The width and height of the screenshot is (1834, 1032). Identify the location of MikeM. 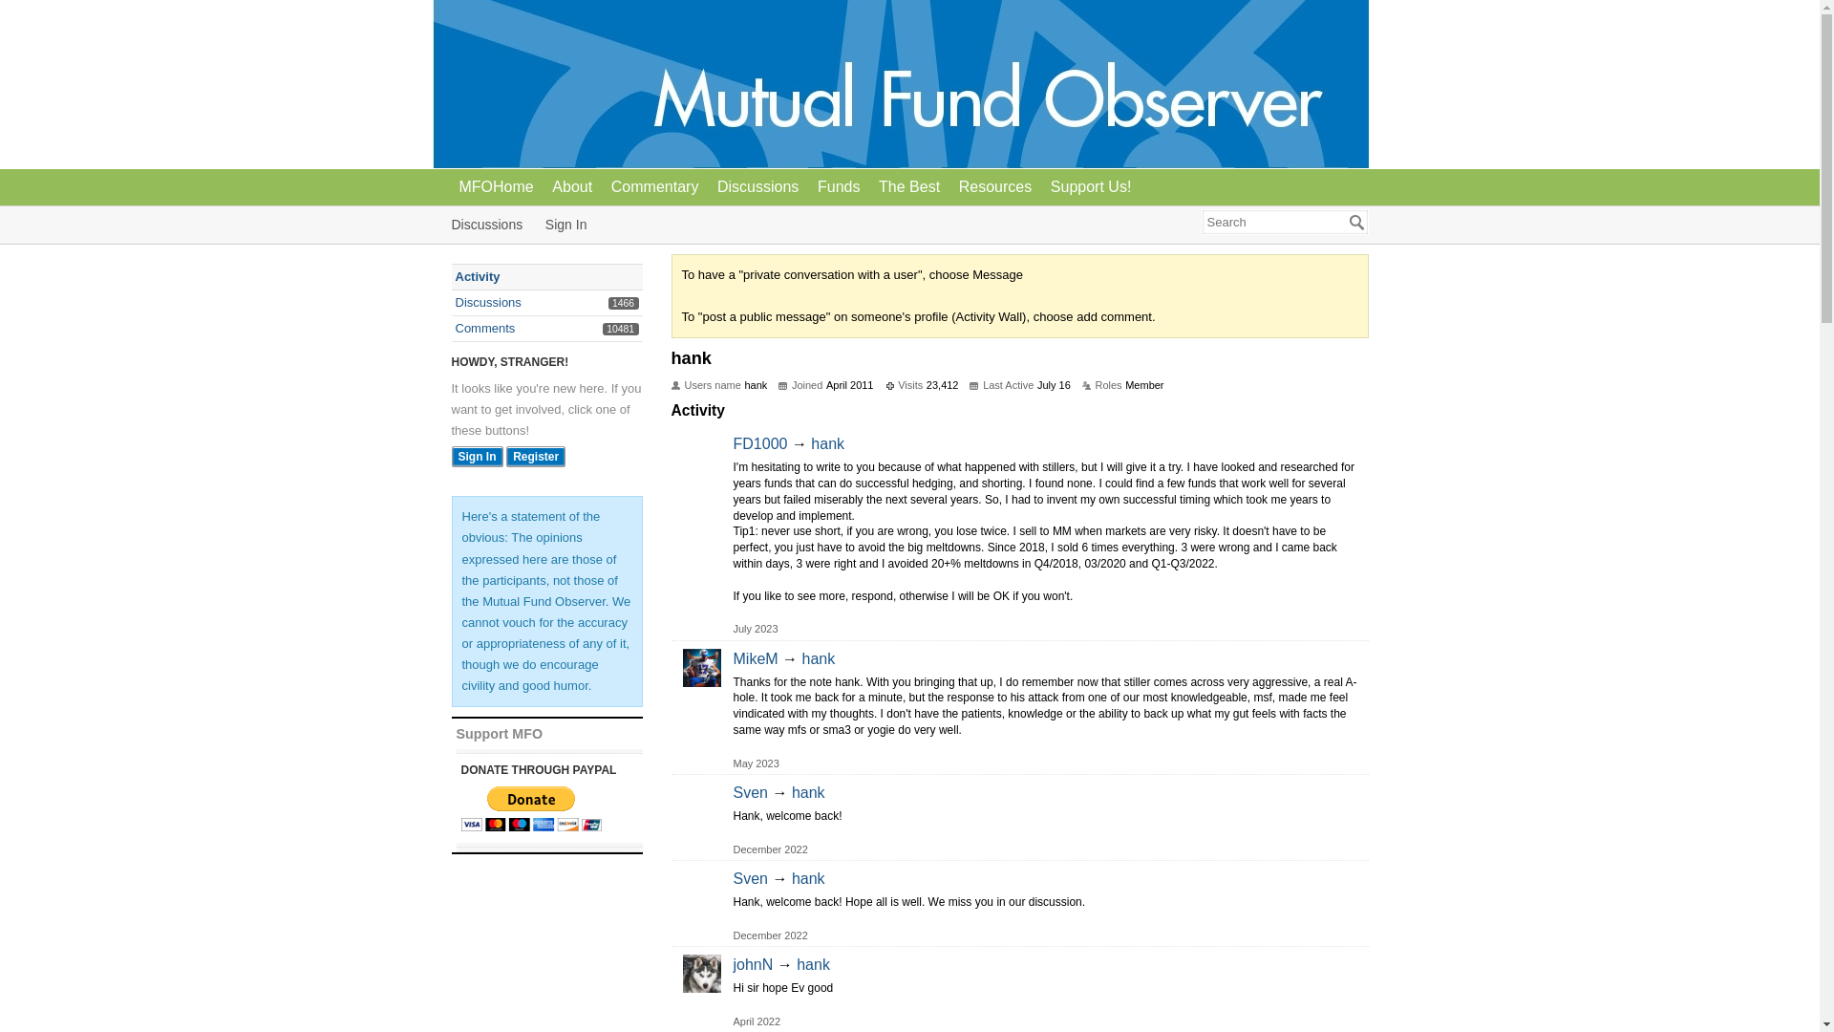
(758, 186).